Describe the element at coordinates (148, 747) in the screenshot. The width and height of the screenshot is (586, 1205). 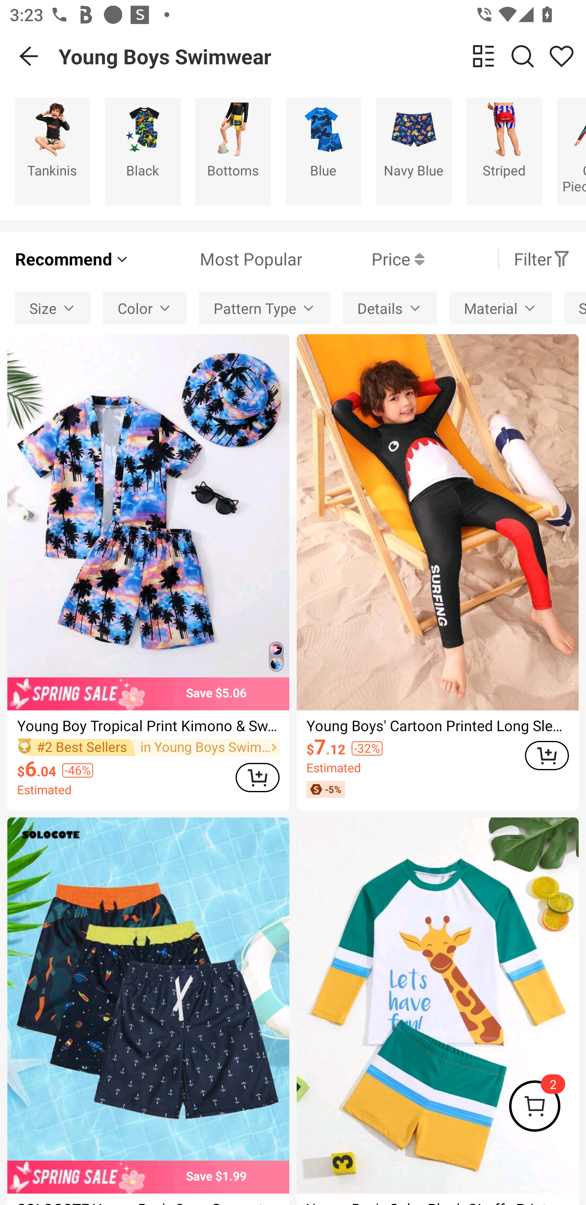
I see `#2 Best Sellers in Young Boys Swimwear` at that location.